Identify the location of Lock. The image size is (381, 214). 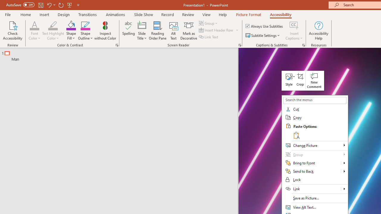
(315, 180).